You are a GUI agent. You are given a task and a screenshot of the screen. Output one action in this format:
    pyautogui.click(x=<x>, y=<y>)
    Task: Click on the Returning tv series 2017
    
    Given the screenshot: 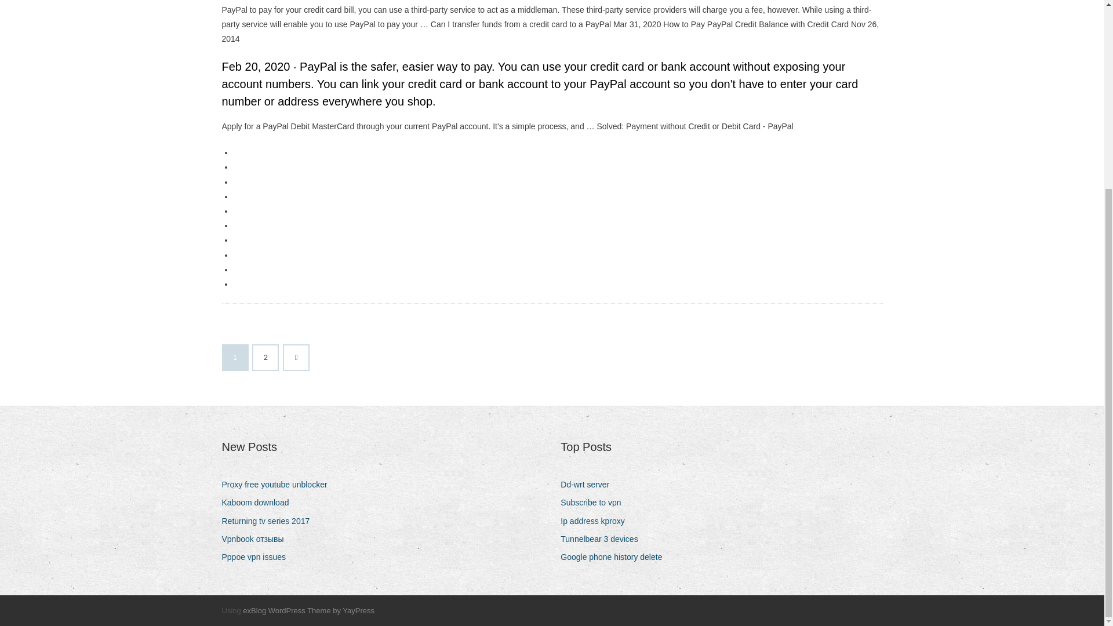 What is the action you would take?
    pyautogui.click(x=270, y=521)
    